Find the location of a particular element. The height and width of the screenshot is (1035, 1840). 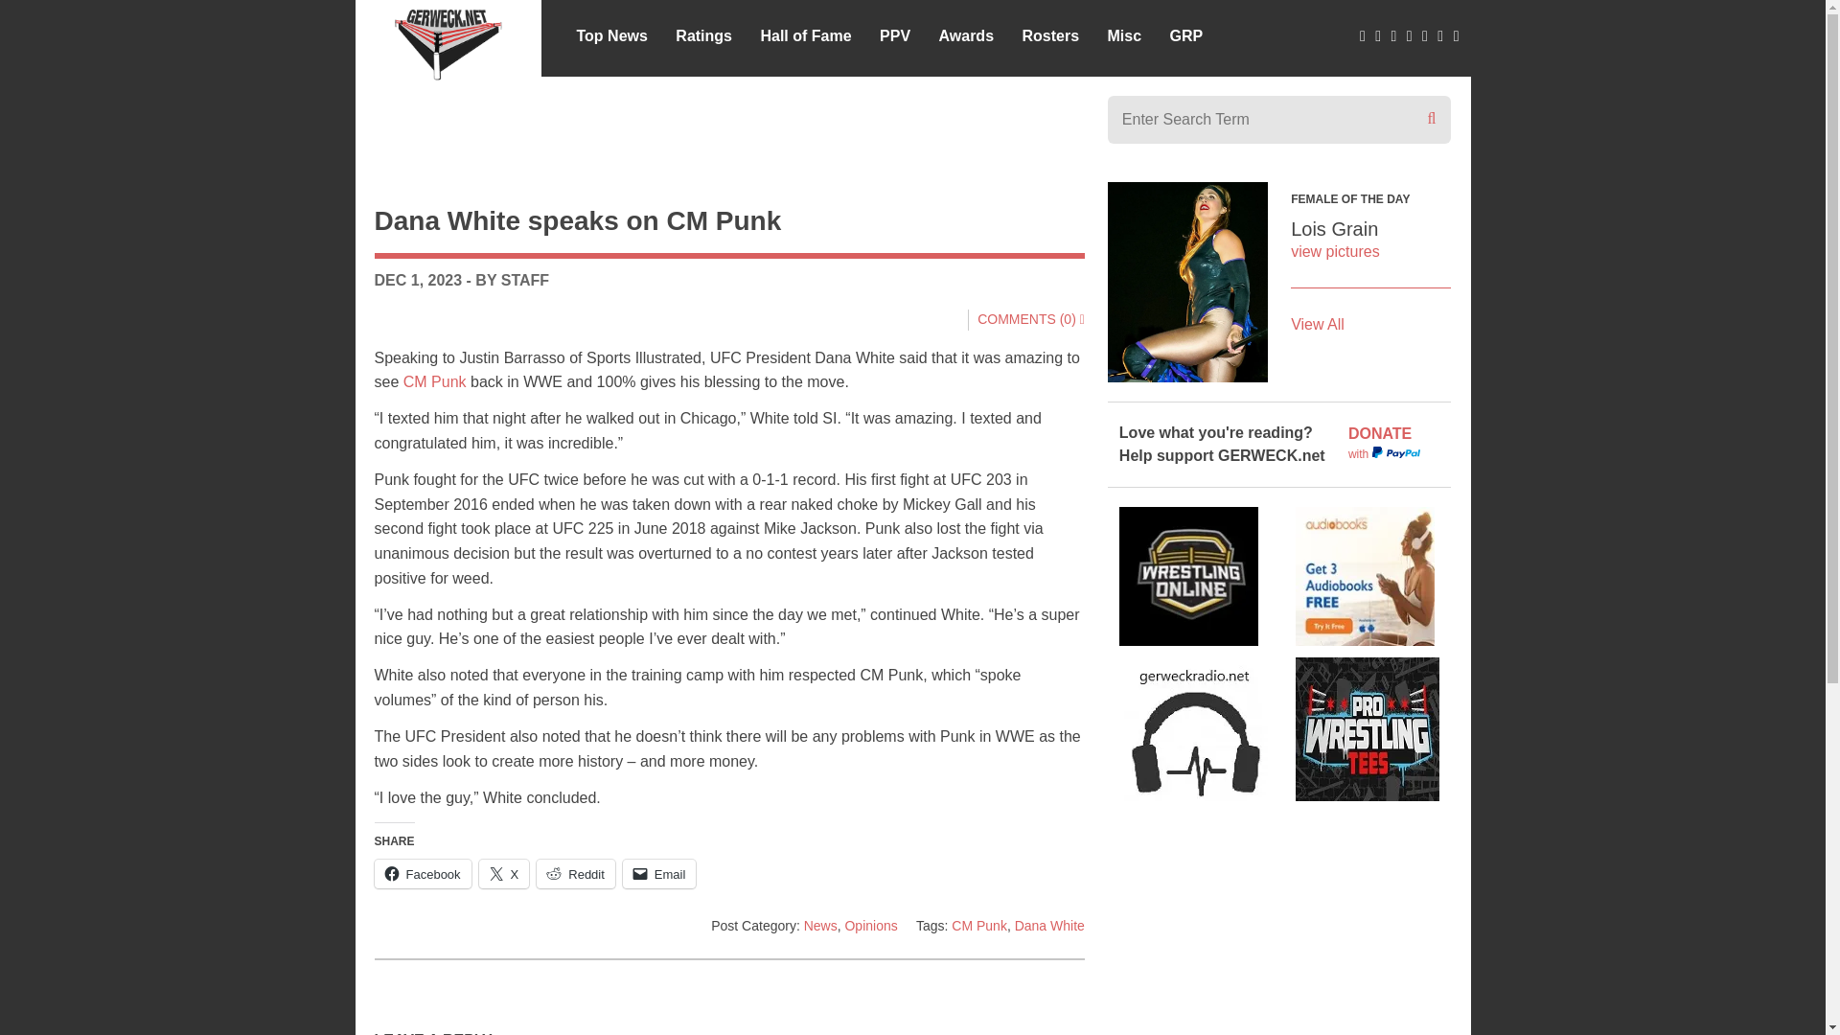

Ratings is located at coordinates (703, 34).